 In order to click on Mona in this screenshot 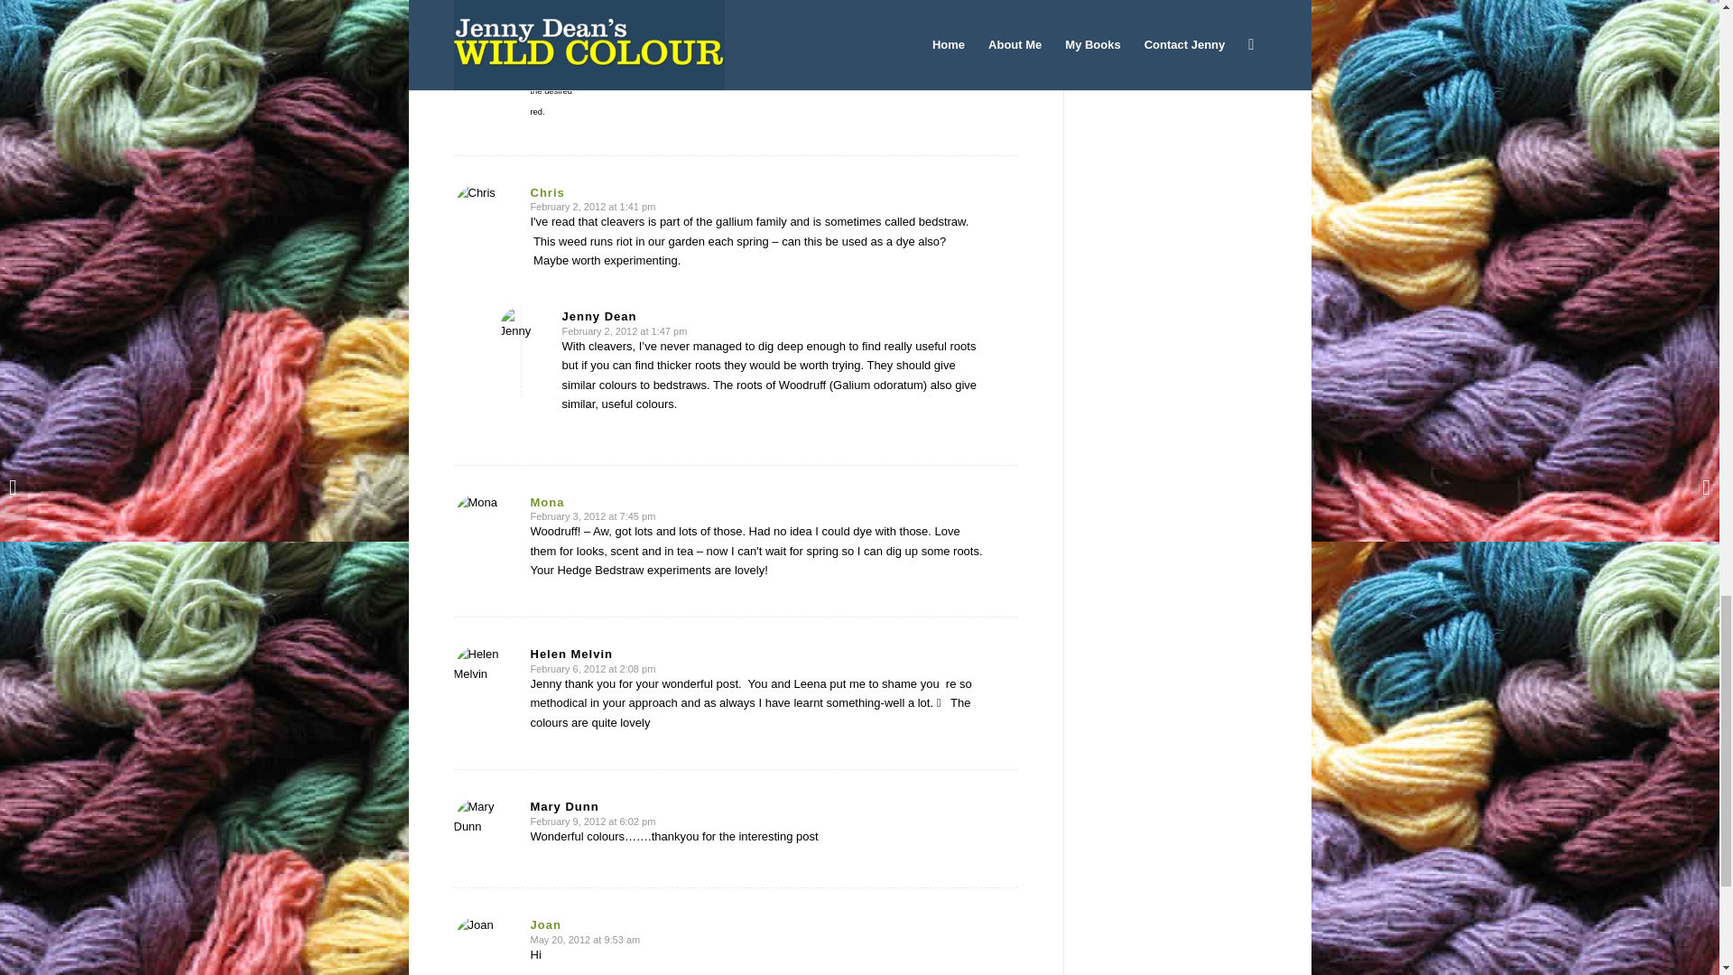, I will do `click(547, 502)`.